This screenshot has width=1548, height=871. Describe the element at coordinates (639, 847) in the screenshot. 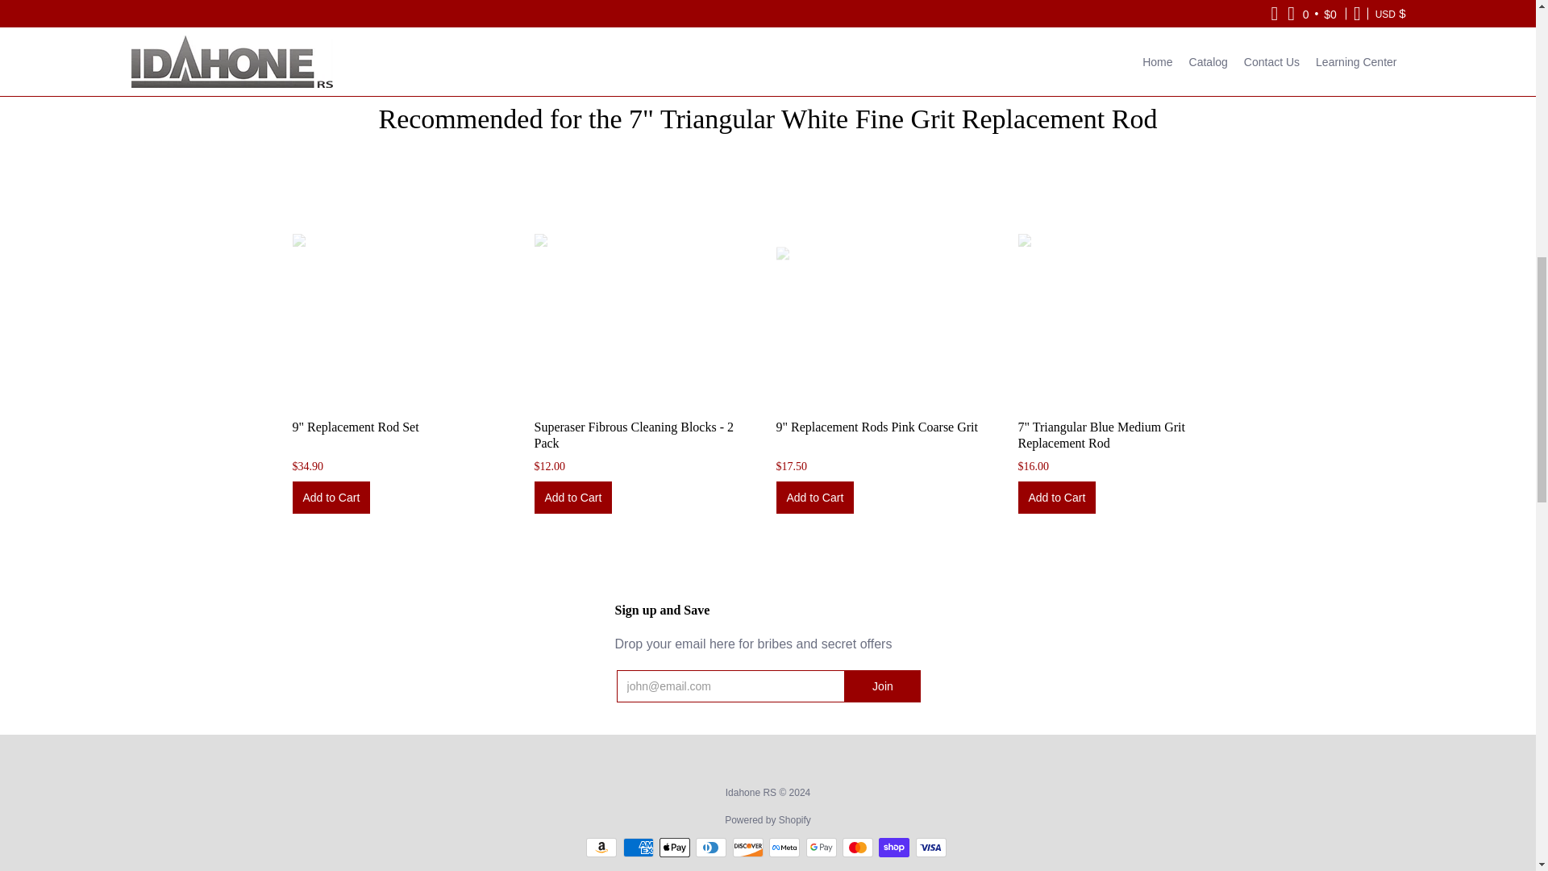

I see `American Express` at that location.